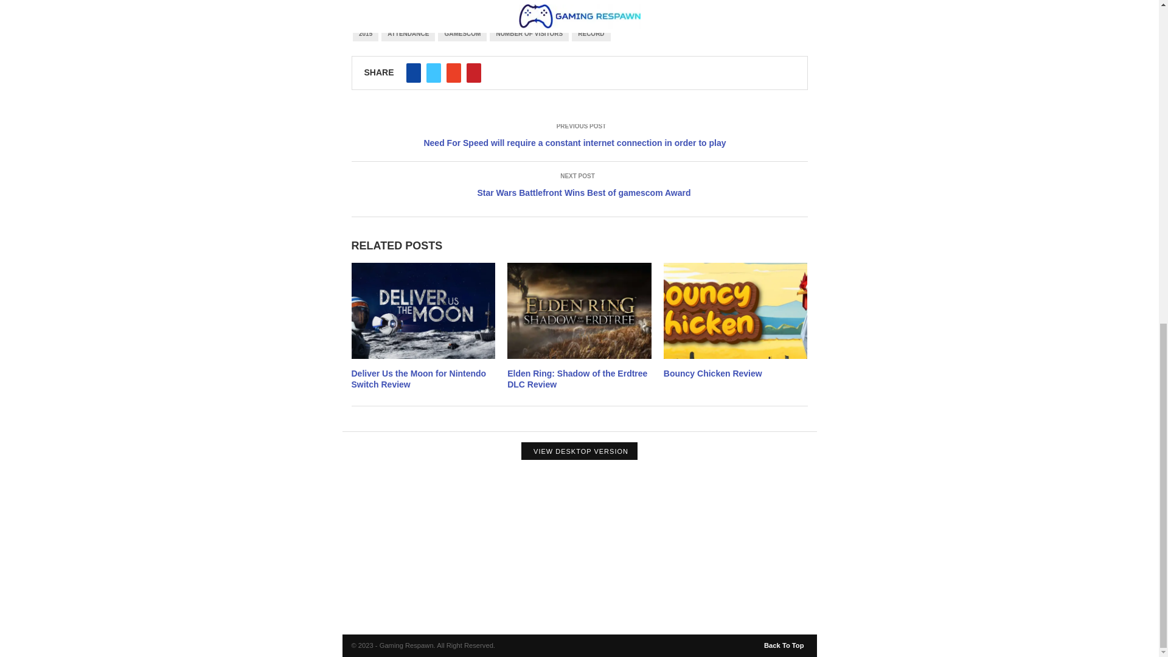  What do you see at coordinates (408, 34) in the screenshot?
I see `ATTENDANCE` at bounding box center [408, 34].